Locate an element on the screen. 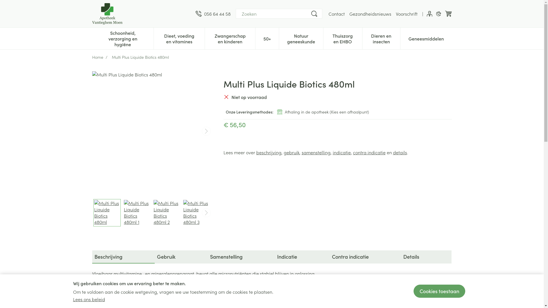 The image size is (548, 308). 50+ is located at coordinates (267, 38).